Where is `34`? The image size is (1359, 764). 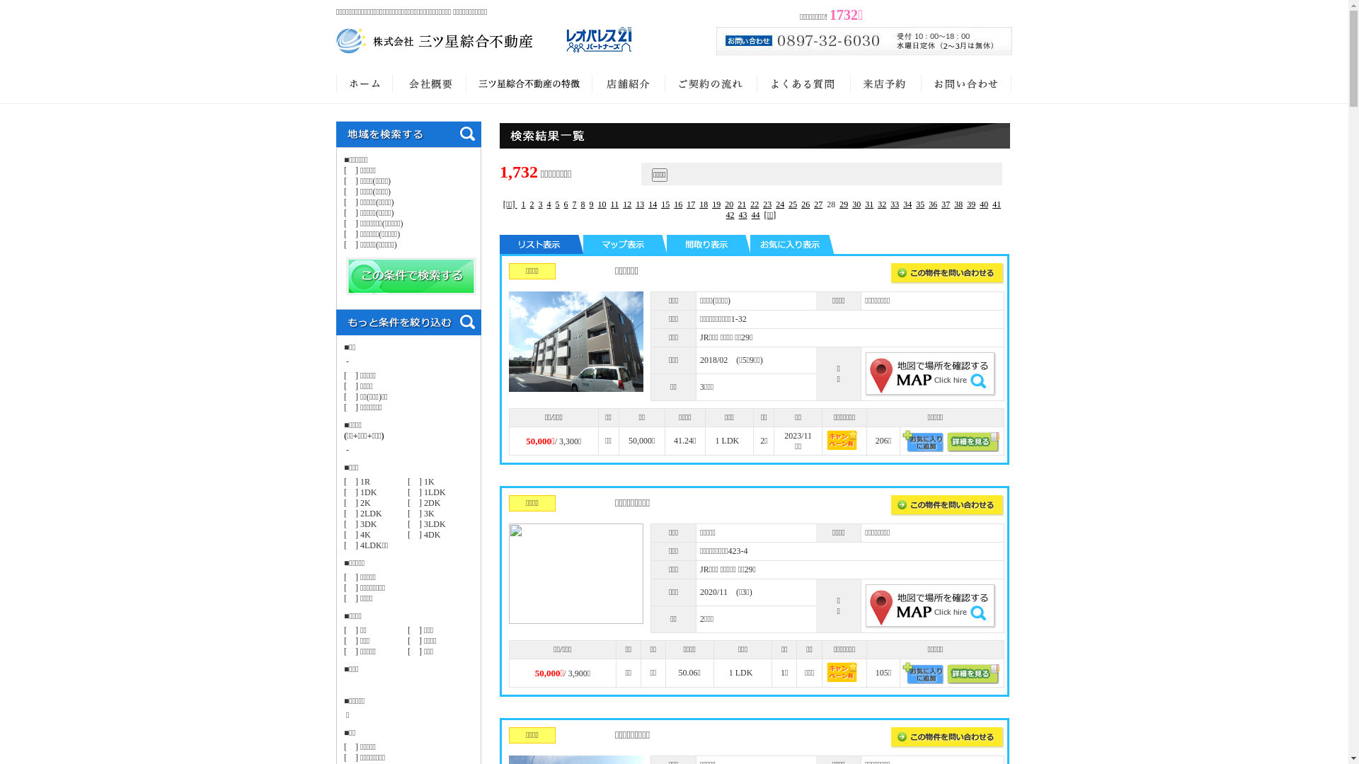
34 is located at coordinates (907, 204).